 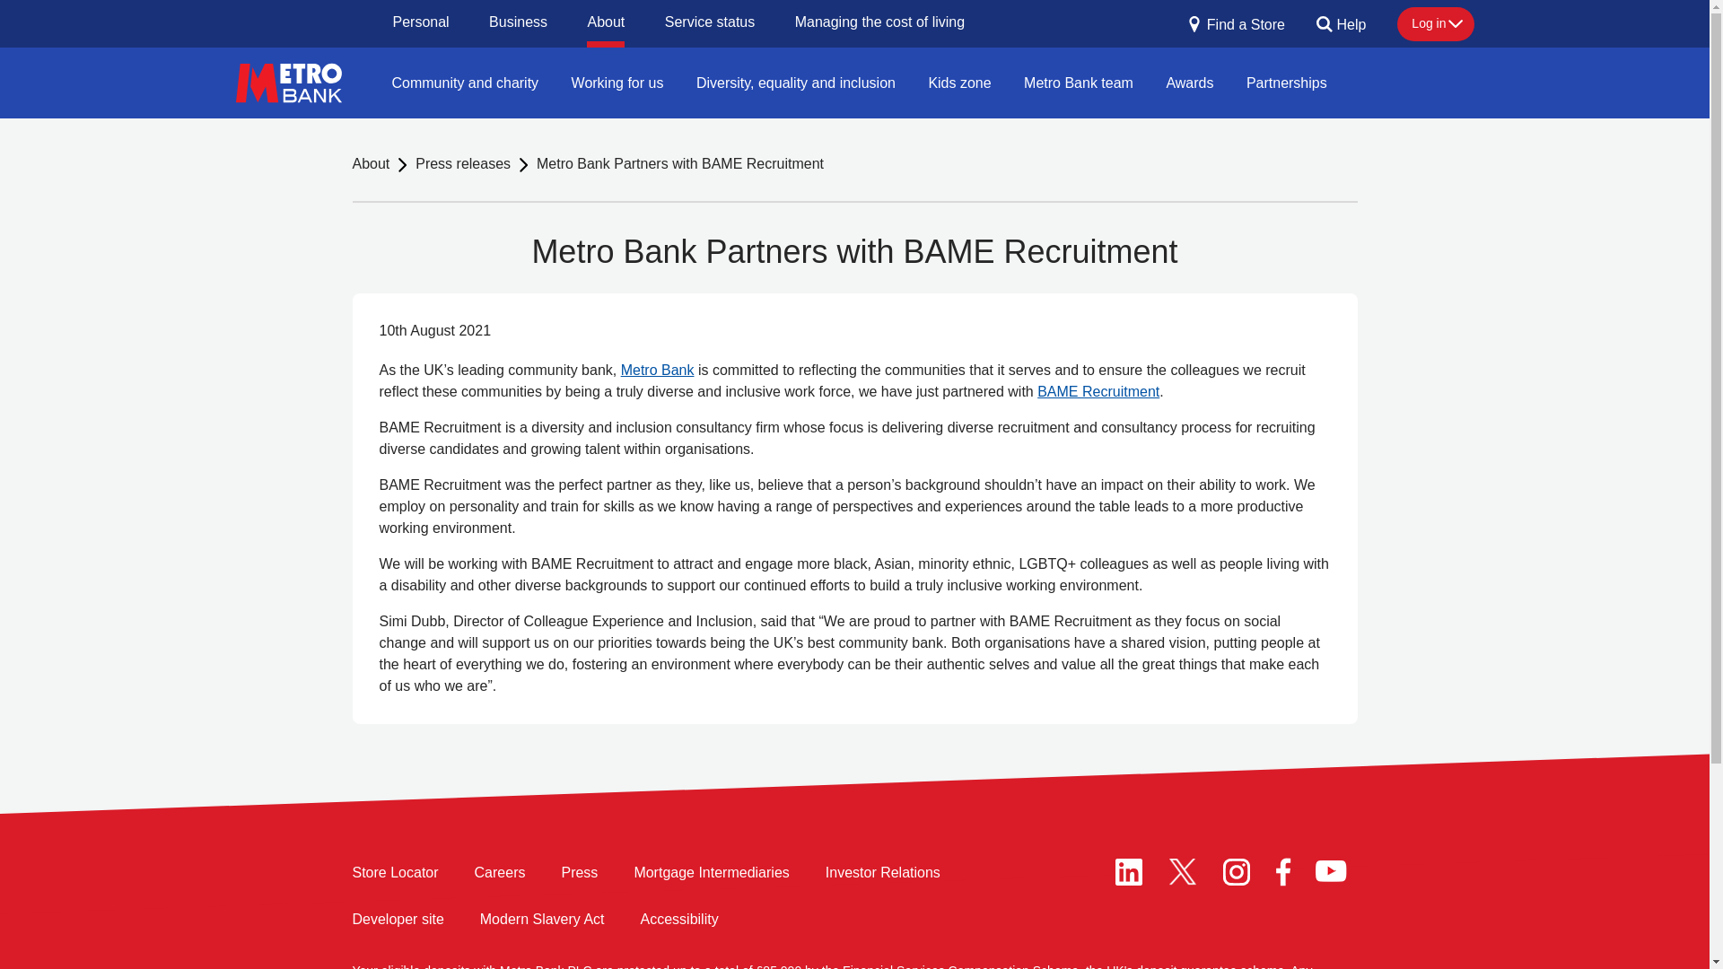 What do you see at coordinates (958, 82) in the screenshot?
I see `Kids zone` at bounding box center [958, 82].